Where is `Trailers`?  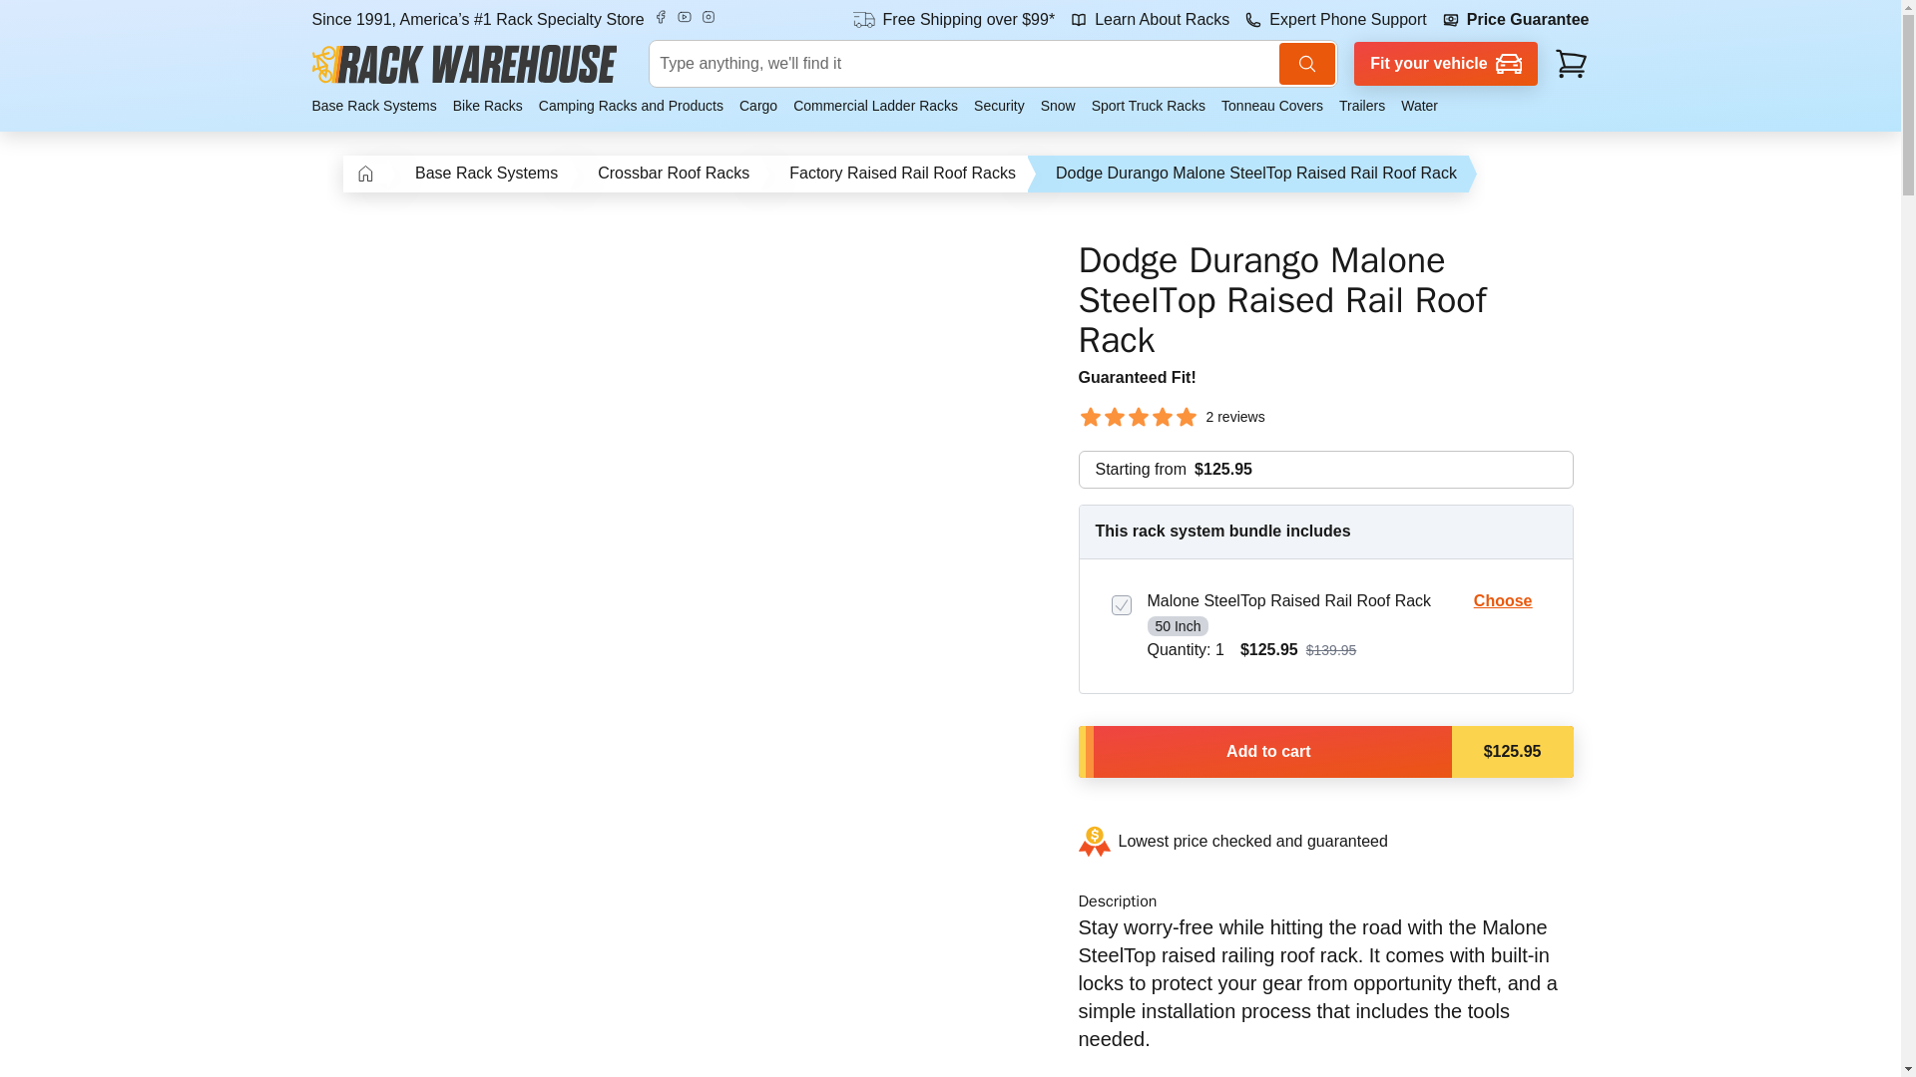 Trailers is located at coordinates (1361, 106).